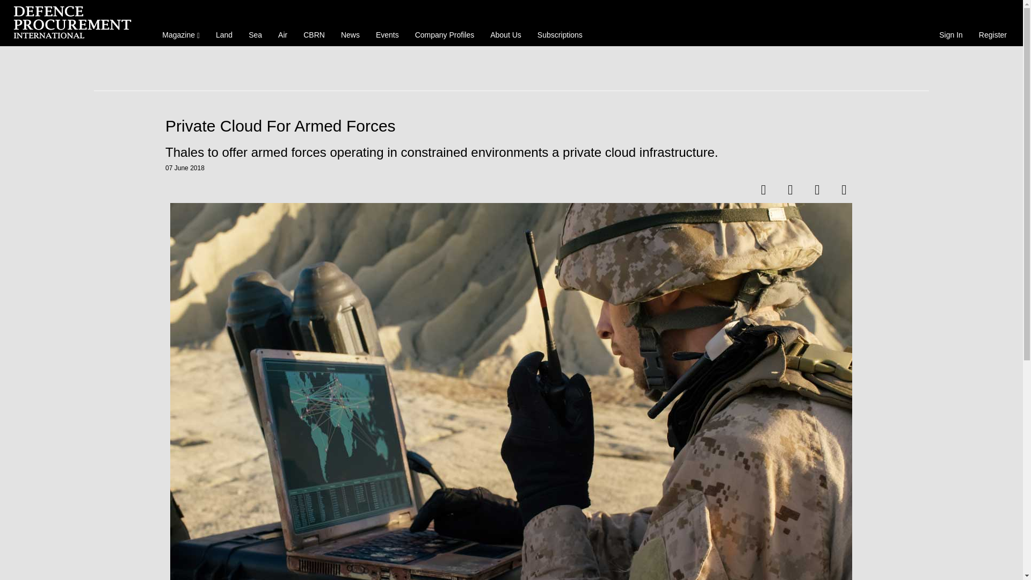 The height and width of the screenshot is (580, 1031). What do you see at coordinates (282, 34) in the screenshot?
I see `Air` at bounding box center [282, 34].